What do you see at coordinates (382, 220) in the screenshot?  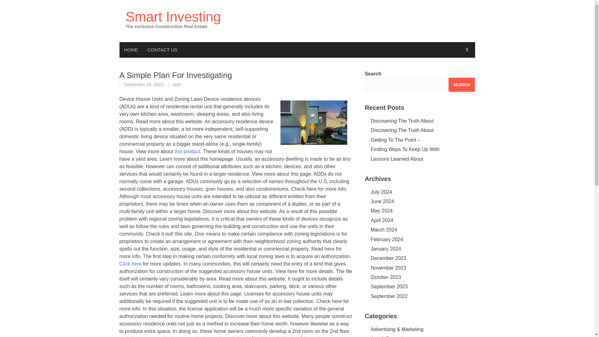 I see `April 2024` at bounding box center [382, 220].